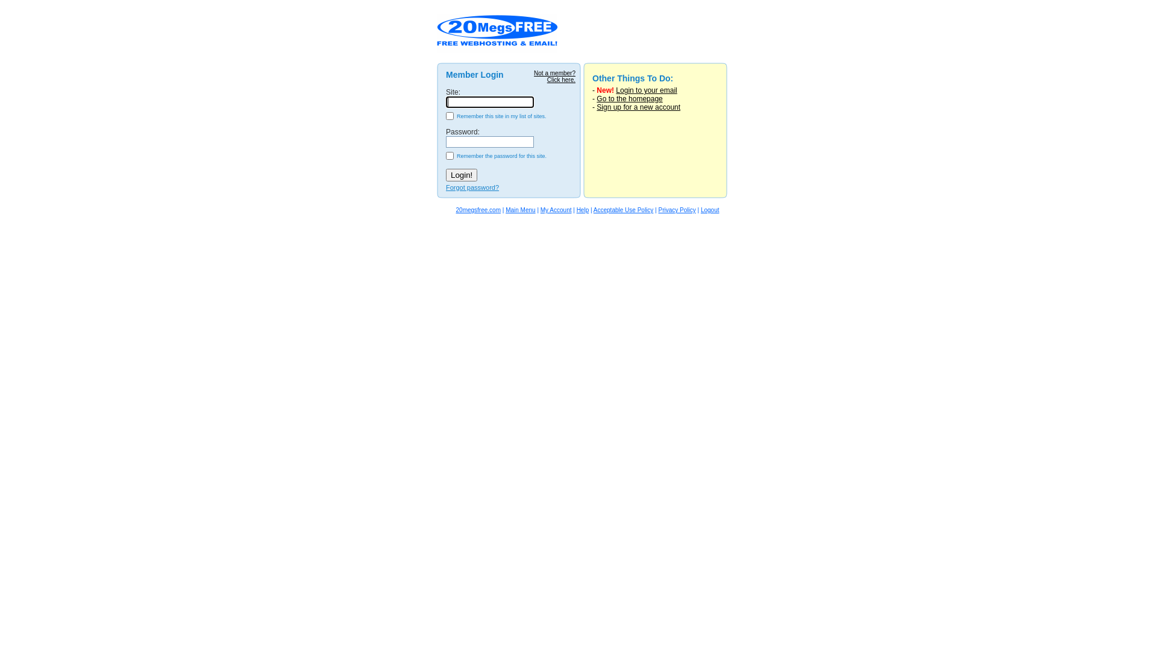 This screenshot has width=1157, height=651. What do you see at coordinates (583, 210) in the screenshot?
I see `Help` at bounding box center [583, 210].